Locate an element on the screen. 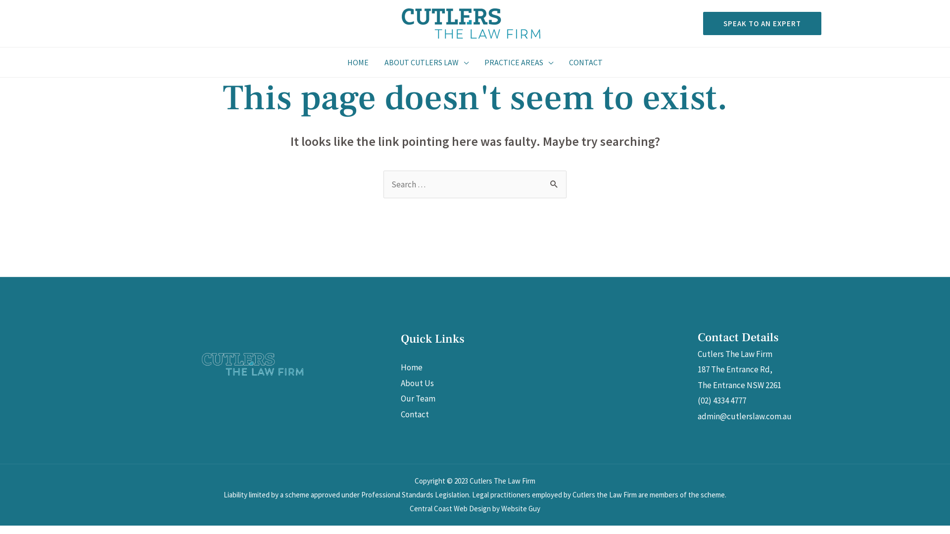 The image size is (950, 534). ABOUT CUTLERS LAW is located at coordinates (427, 62).